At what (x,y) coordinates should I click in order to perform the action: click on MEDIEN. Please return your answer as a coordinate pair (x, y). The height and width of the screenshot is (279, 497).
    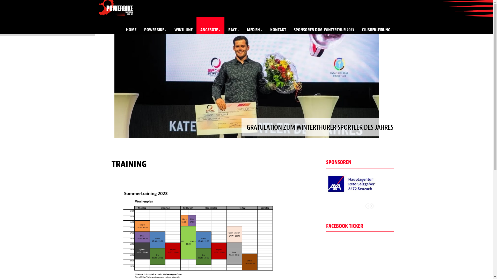
    Looking at the image, I should click on (254, 26).